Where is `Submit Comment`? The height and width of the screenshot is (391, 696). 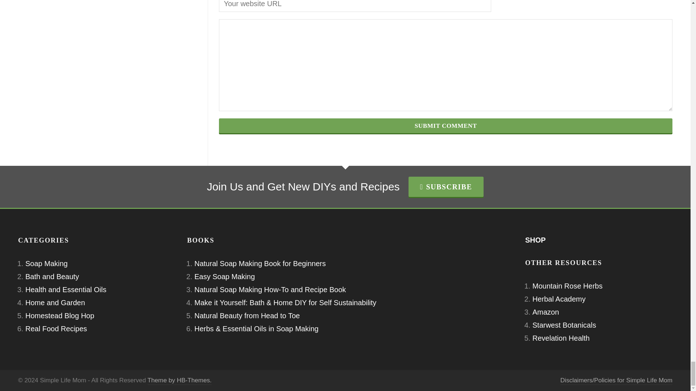
Submit Comment is located at coordinates (446, 126).